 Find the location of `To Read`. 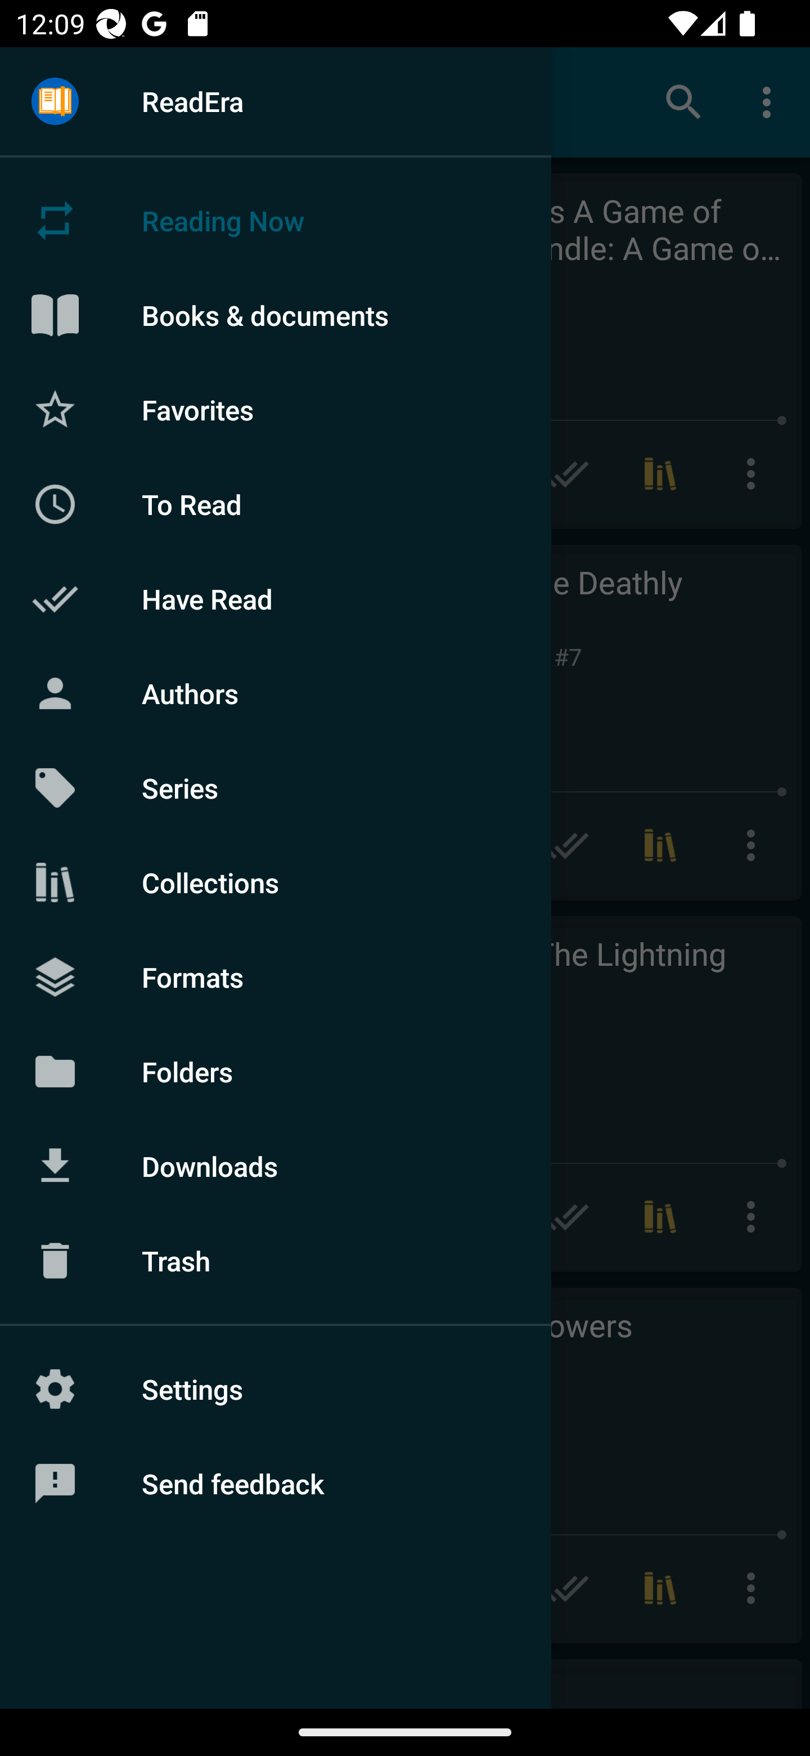

To Read is located at coordinates (276, 504).